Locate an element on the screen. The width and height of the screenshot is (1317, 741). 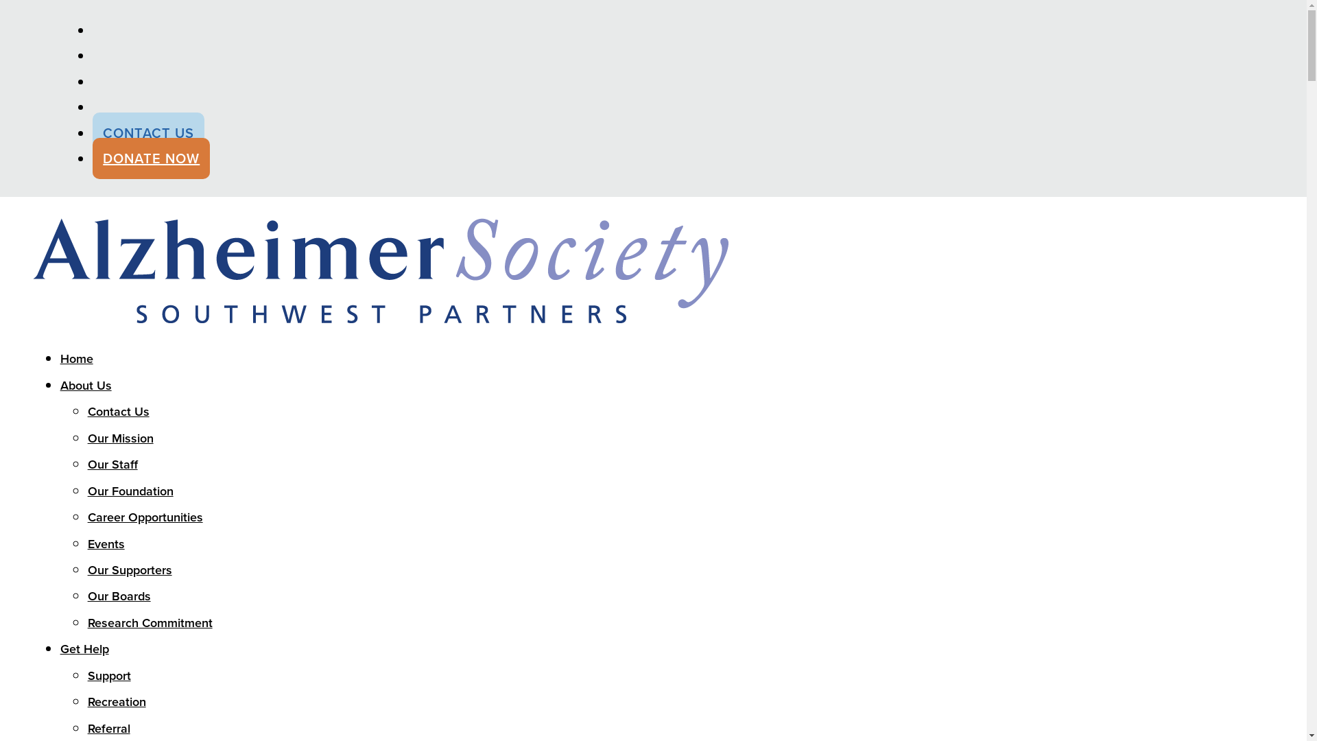
Home is located at coordinates (77, 359).